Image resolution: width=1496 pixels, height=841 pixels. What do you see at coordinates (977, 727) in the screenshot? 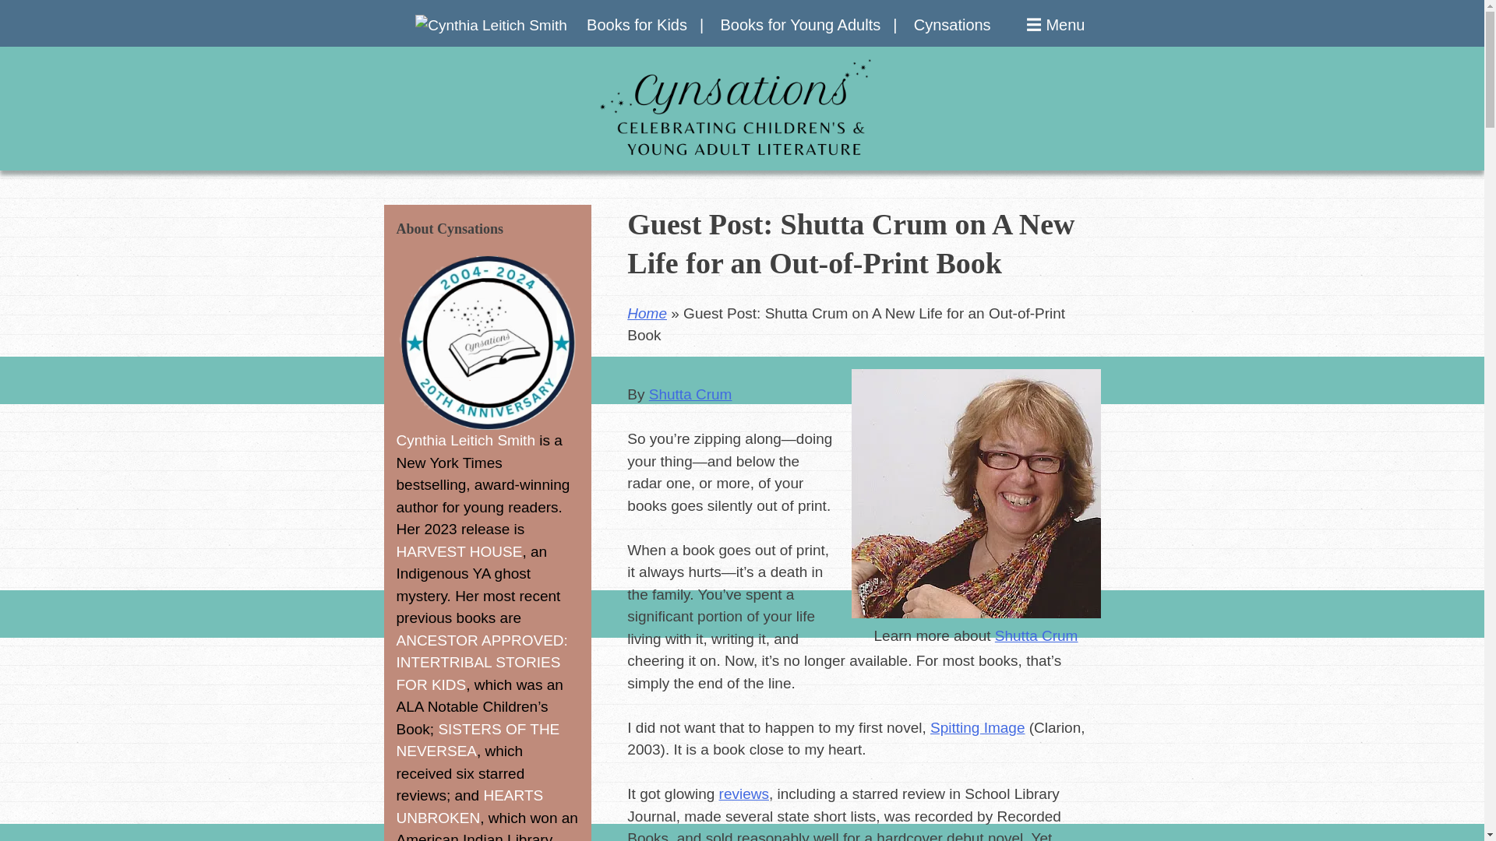
I see `Spitting Image` at bounding box center [977, 727].